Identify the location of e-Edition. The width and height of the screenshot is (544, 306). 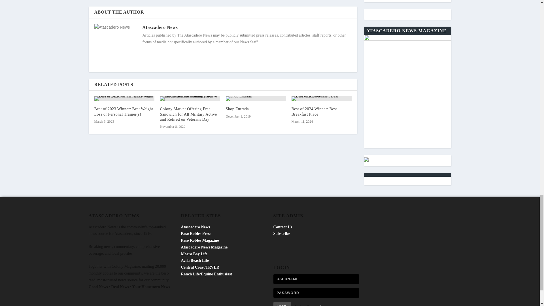
(407, 1).